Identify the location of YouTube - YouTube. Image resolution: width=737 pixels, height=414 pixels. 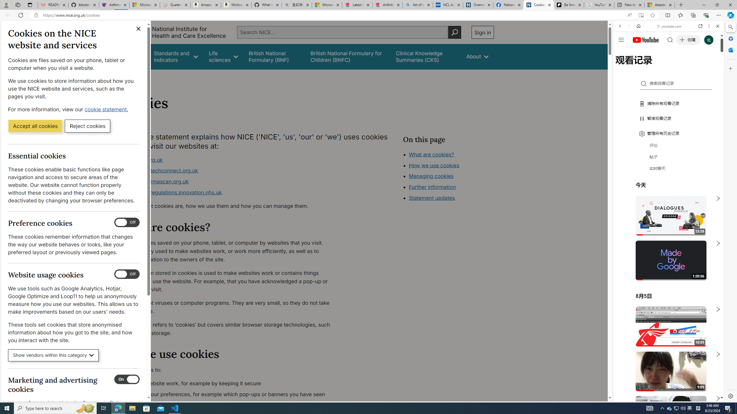
(666, 283).